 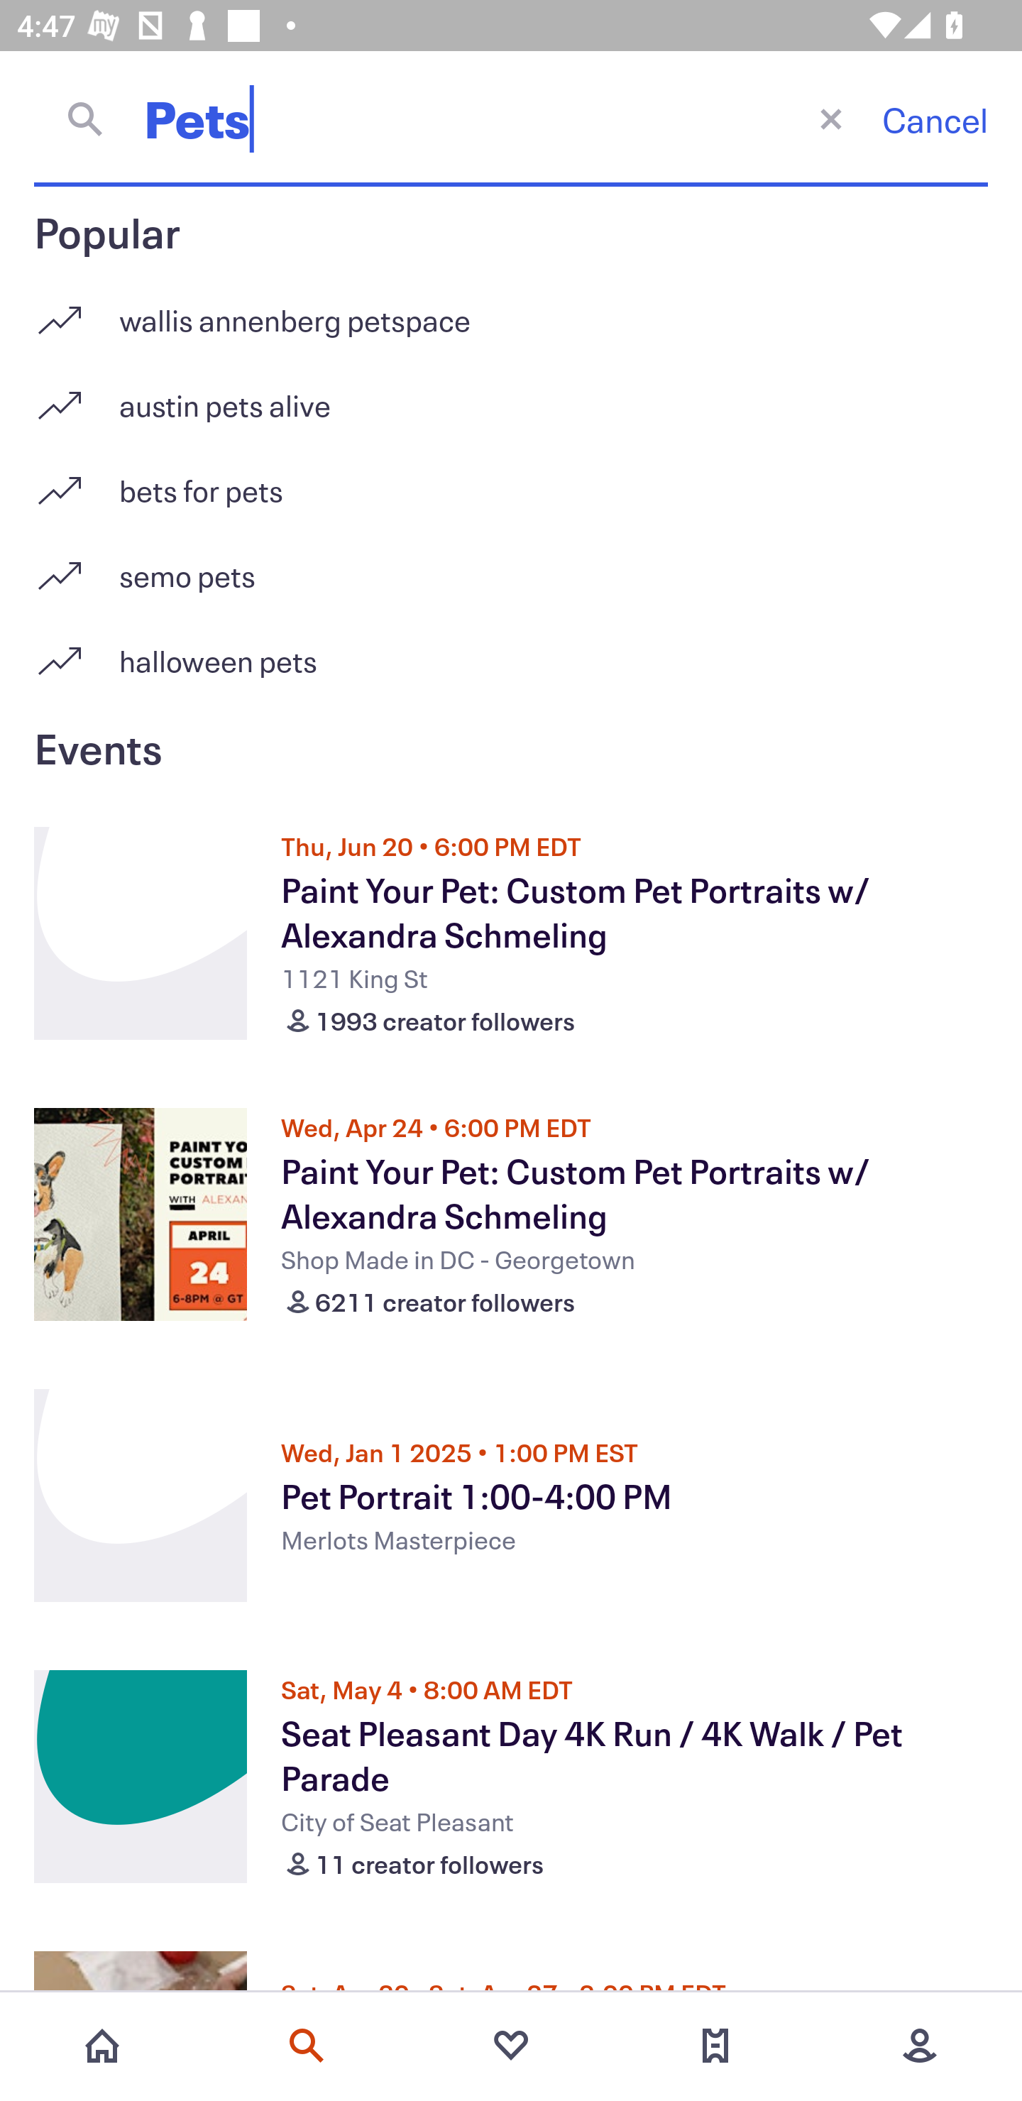 I want to click on Cancel, so click(x=935, y=119).